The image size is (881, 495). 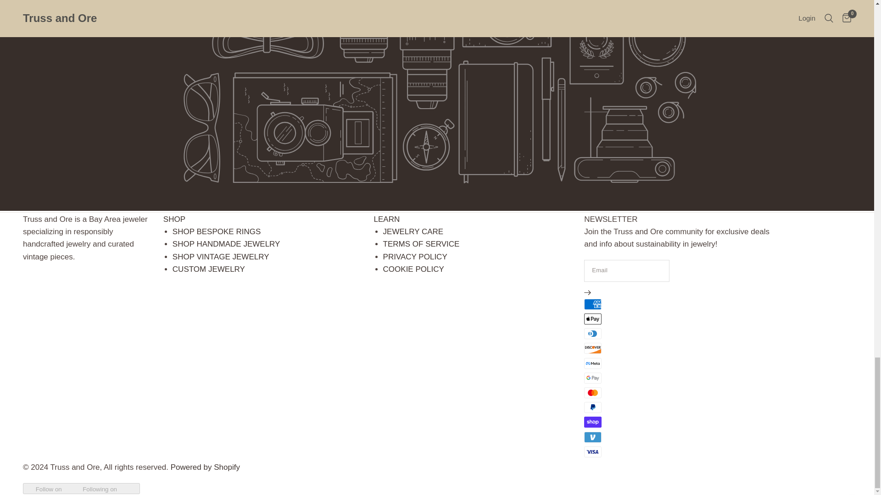 I want to click on COOKIE POLICY, so click(x=413, y=269).